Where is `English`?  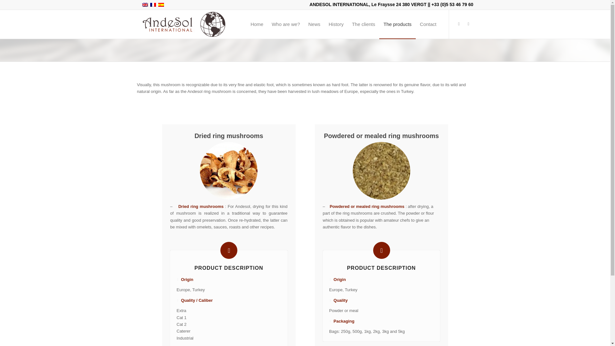
English is located at coordinates (145, 4).